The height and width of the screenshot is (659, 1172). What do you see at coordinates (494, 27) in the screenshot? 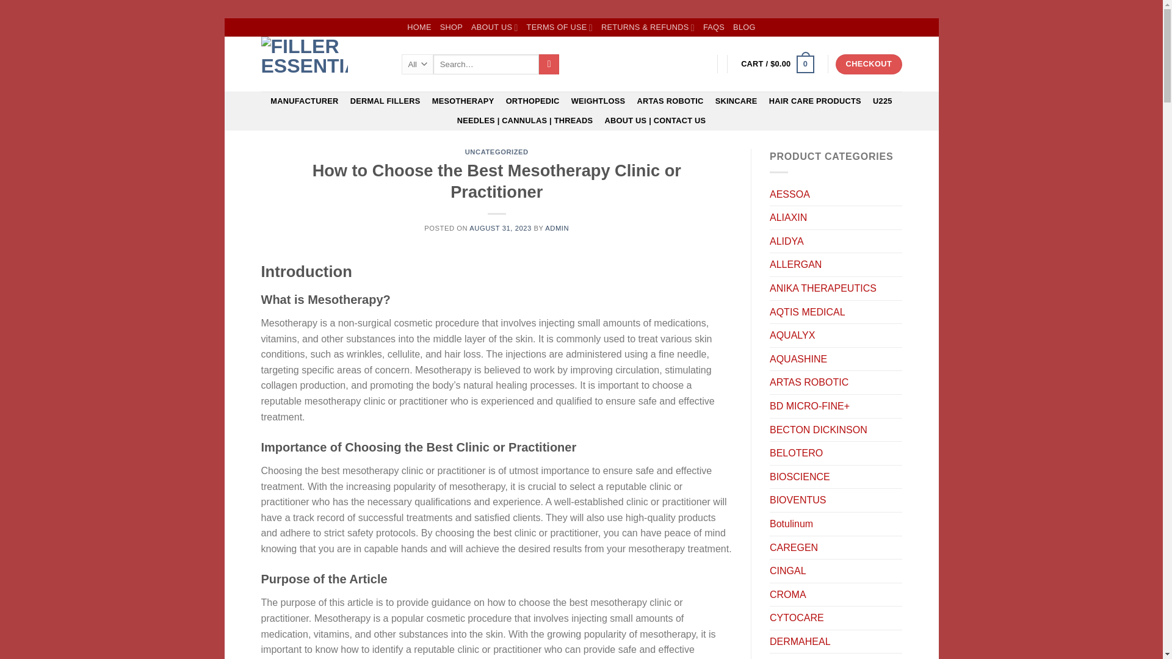
I see `ABOUT US` at bounding box center [494, 27].